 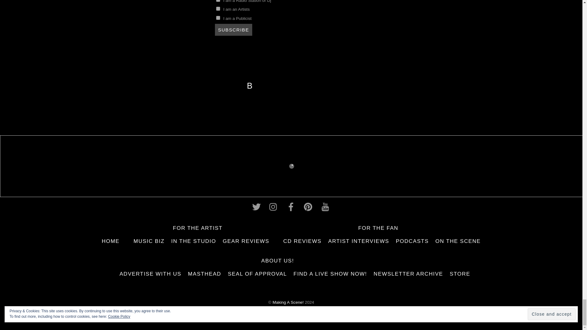 What do you see at coordinates (218, 9) in the screenshot?
I see `9` at bounding box center [218, 9].